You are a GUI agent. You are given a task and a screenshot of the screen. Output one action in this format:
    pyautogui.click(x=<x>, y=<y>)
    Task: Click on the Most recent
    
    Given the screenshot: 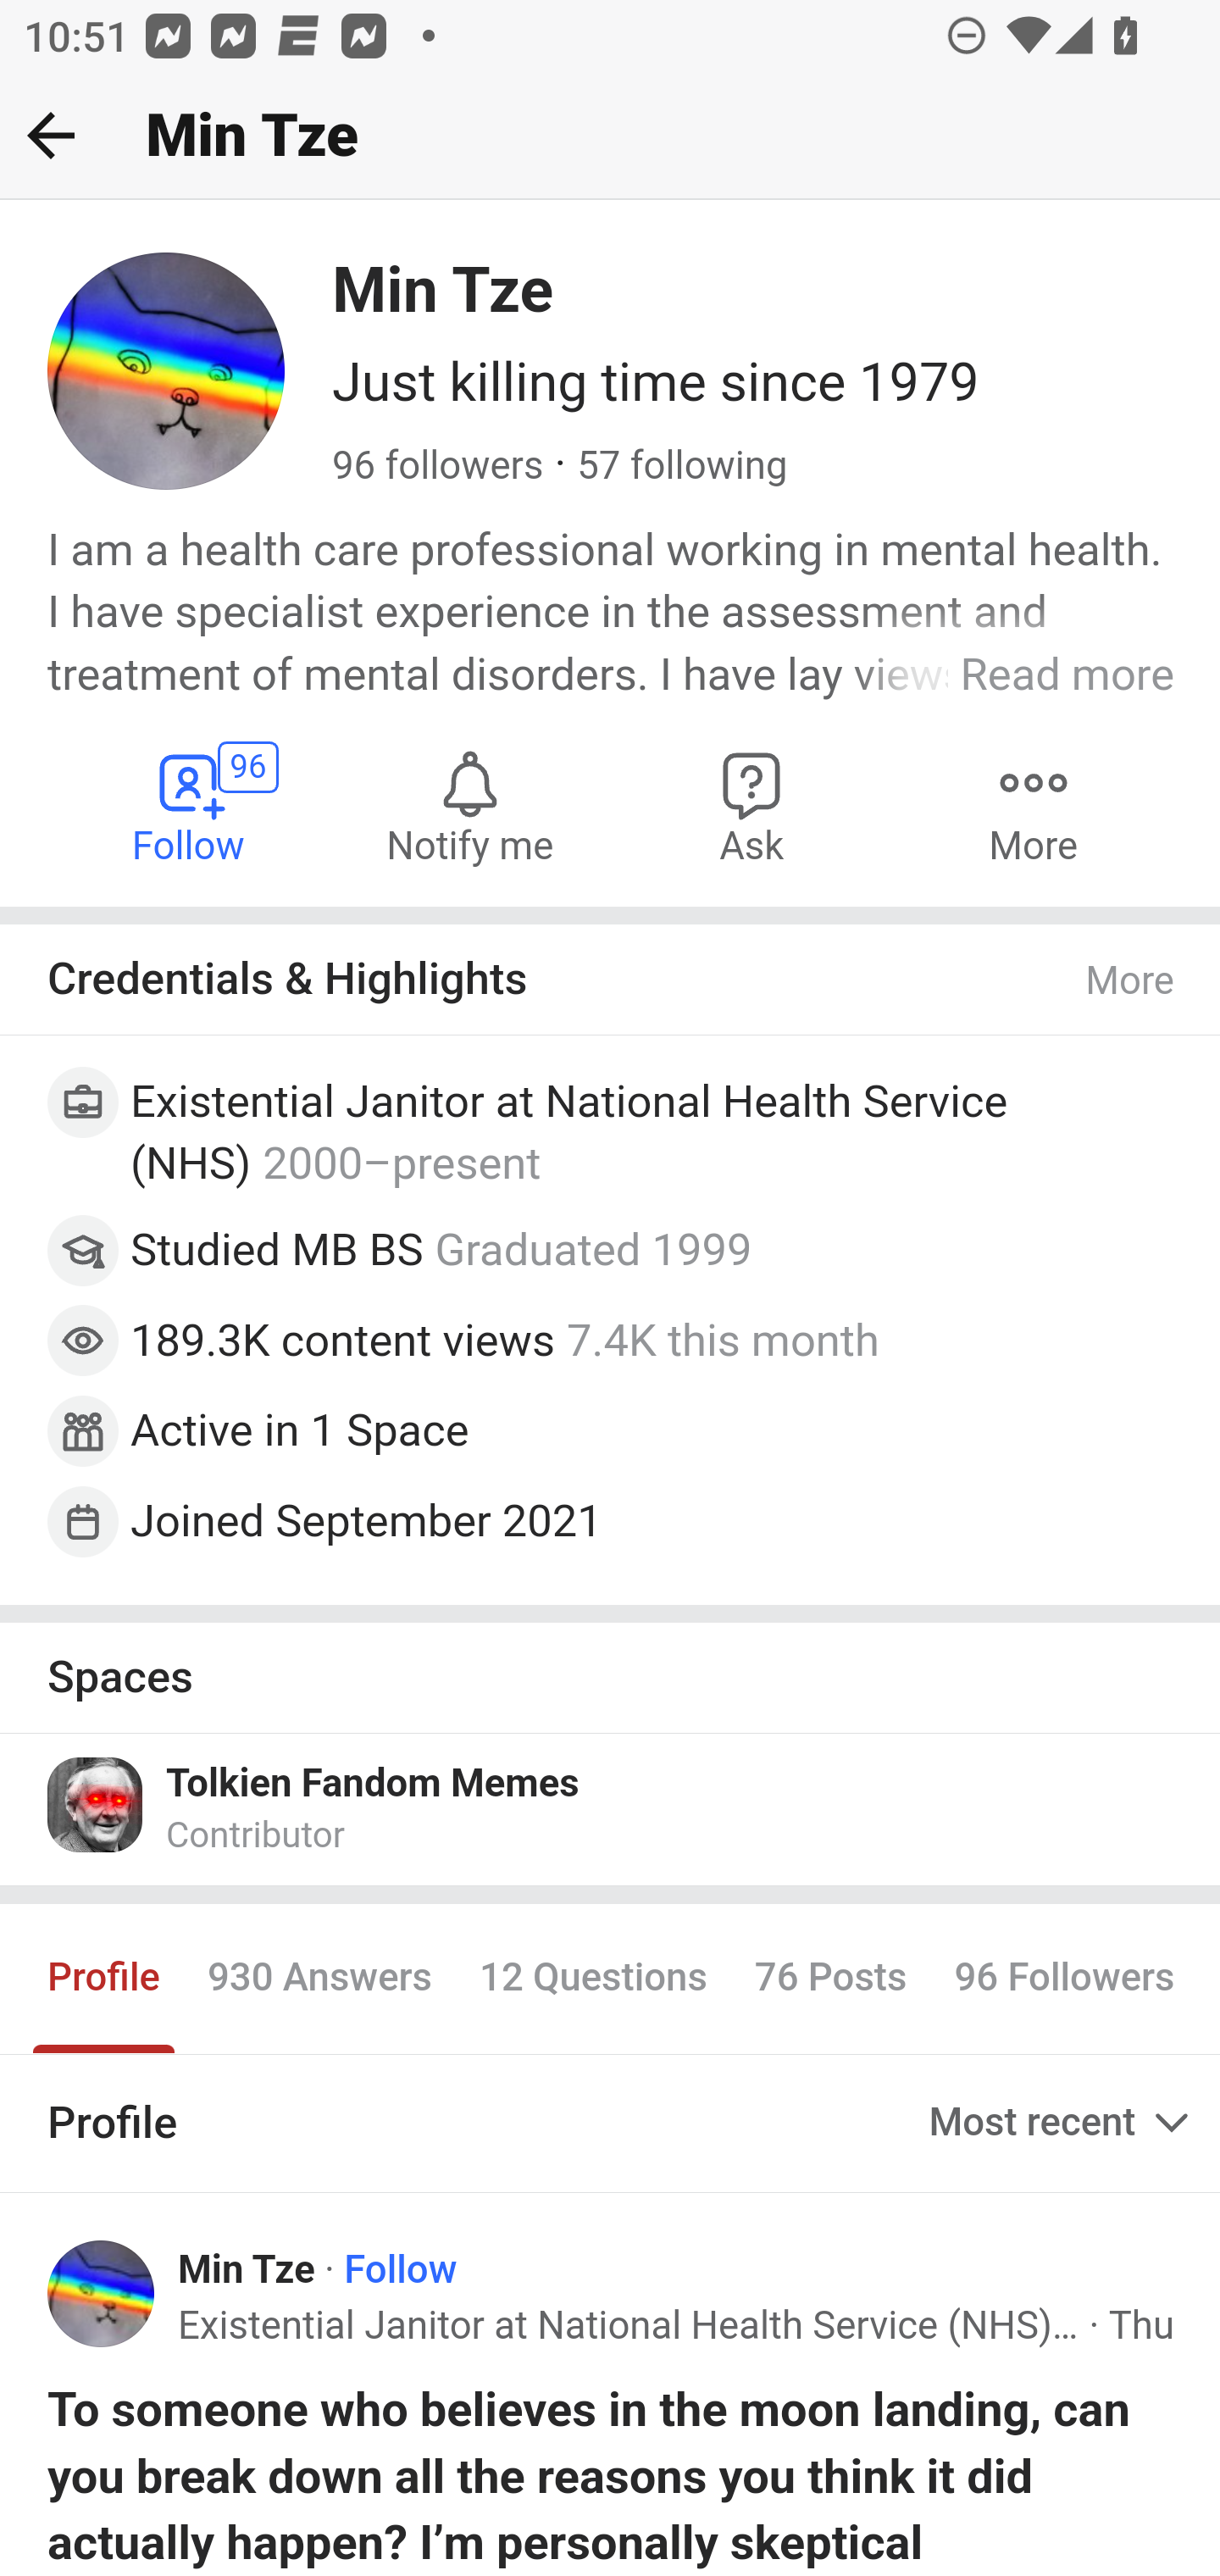 What is the action you would take?
    pyautogui.click(x=1062, y=2122)
    